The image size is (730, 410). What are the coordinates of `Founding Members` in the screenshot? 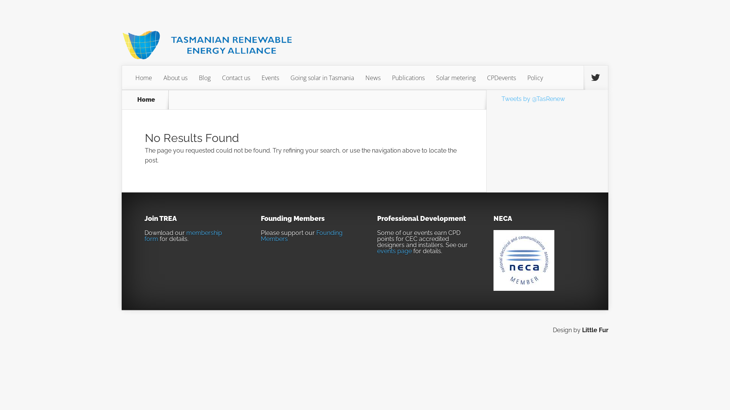 It's located at (302, 236).